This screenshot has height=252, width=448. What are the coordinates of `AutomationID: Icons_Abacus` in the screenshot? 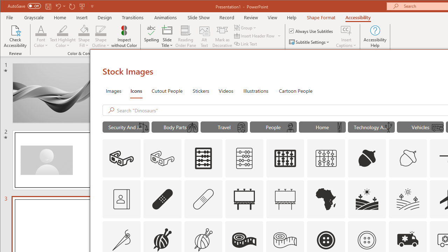 It's located at (203, 158).